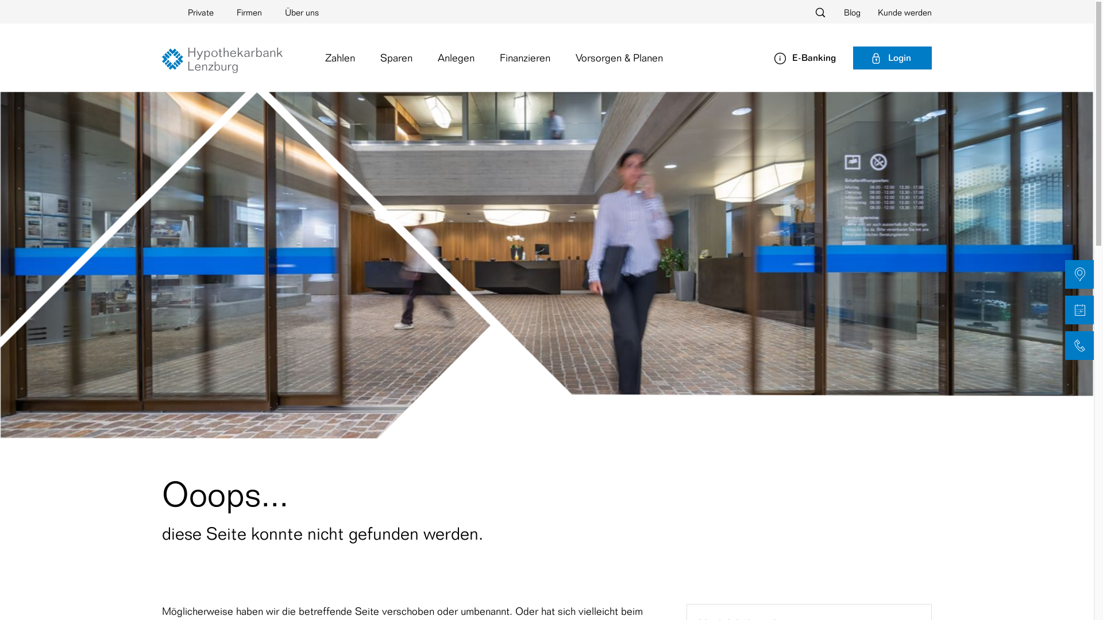  I want to click on Firmen, so click(249, 11).